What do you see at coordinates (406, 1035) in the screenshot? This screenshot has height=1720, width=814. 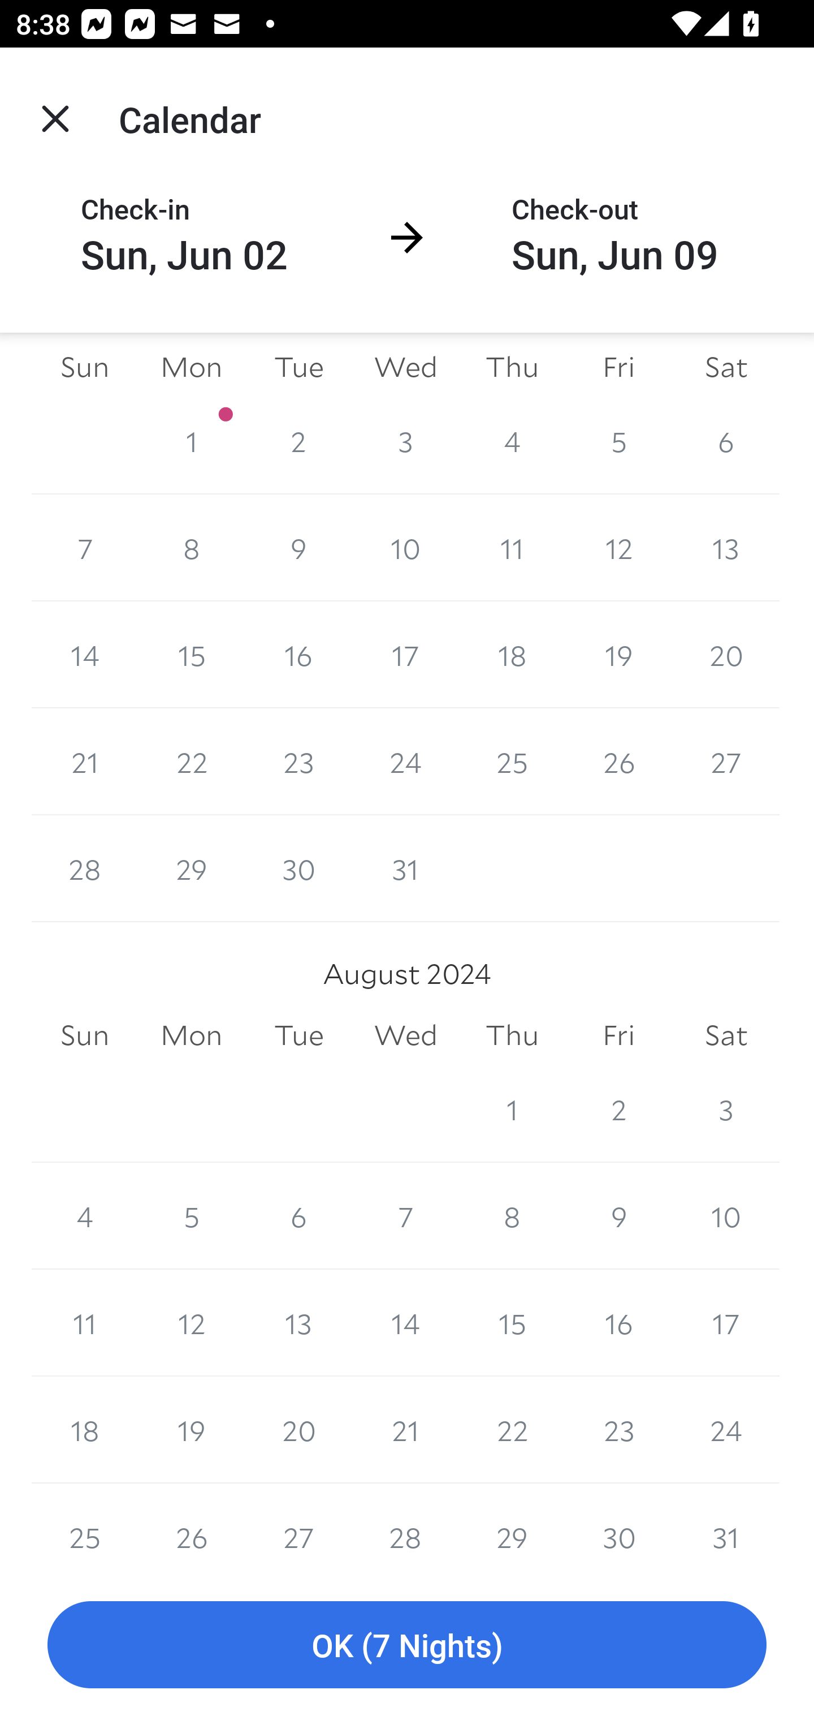 I see `Wed` at bounding box center [406, 1035].